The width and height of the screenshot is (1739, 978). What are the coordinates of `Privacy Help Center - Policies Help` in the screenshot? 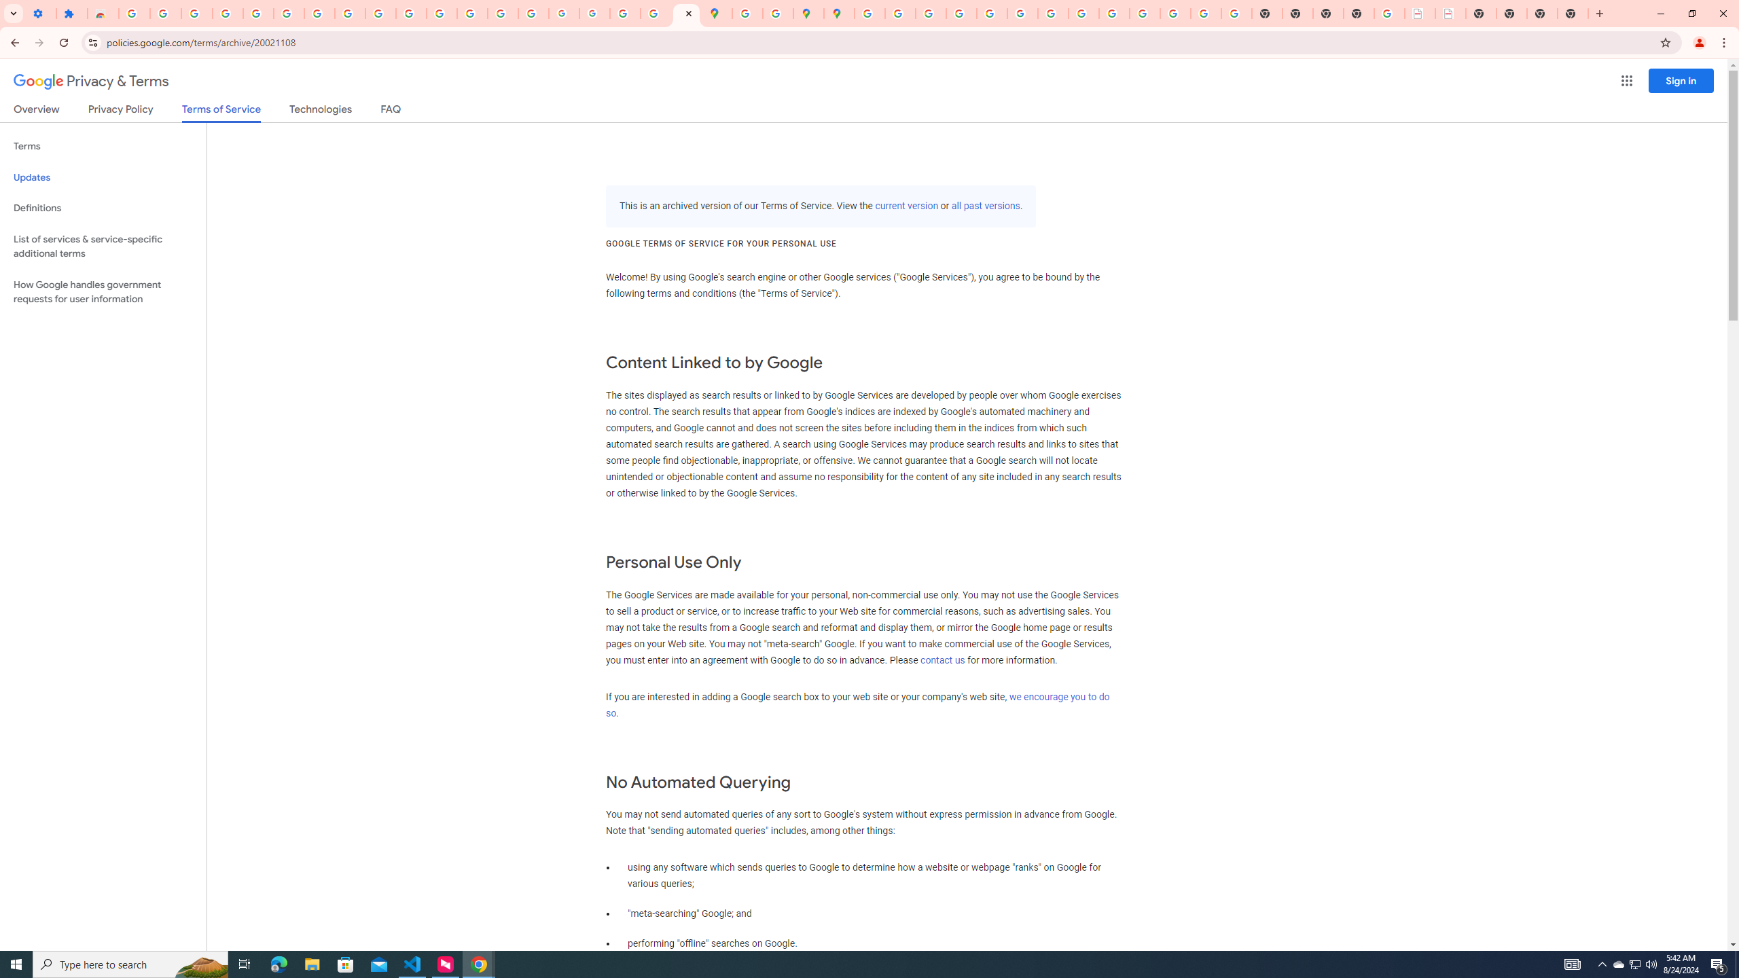 It's located at (961, 14).